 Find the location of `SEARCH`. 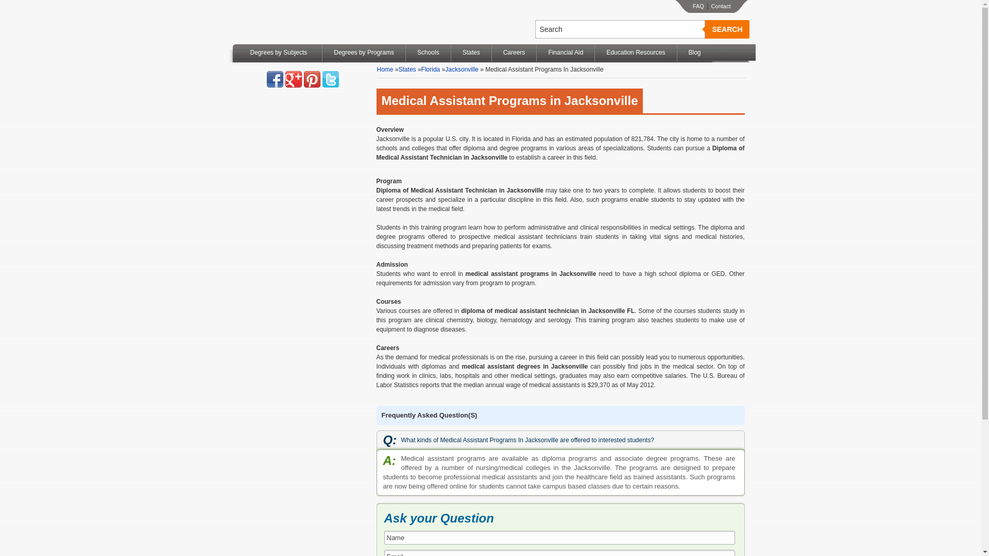

SEARCH is located at coordinates (726, 29).